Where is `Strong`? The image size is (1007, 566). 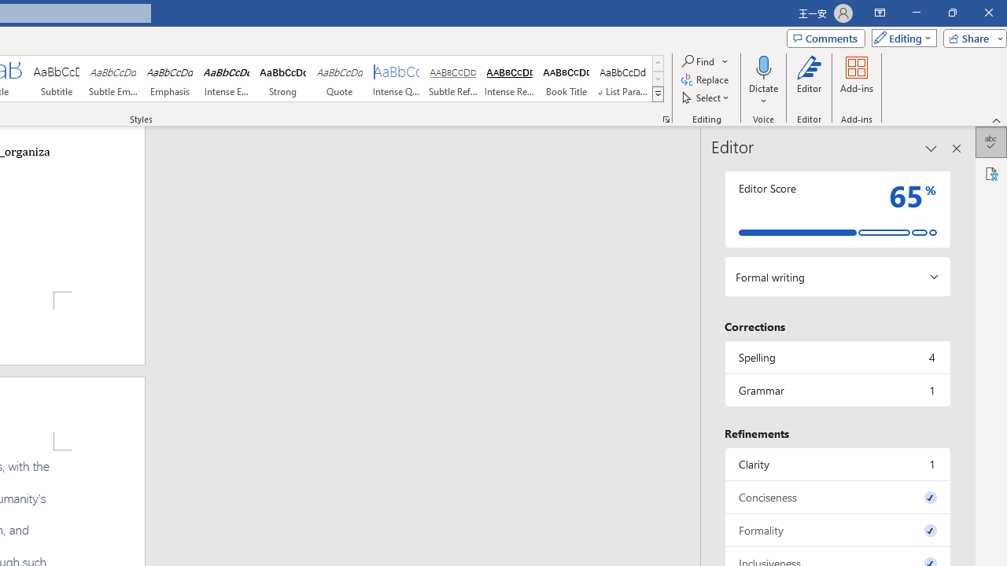 Strong is located at coordinates (282, 79).